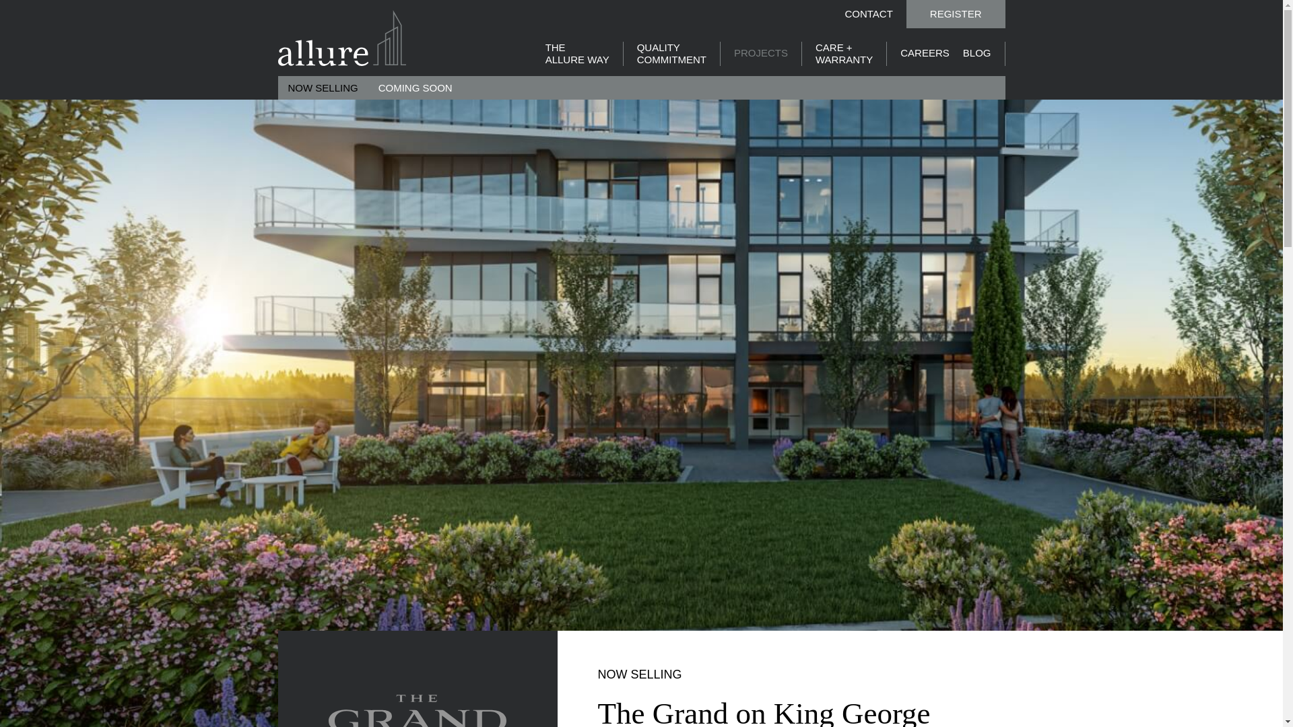  Describe the element at coordinates (416, 88) in the screenshot. I see `COMING SOON` at that location.